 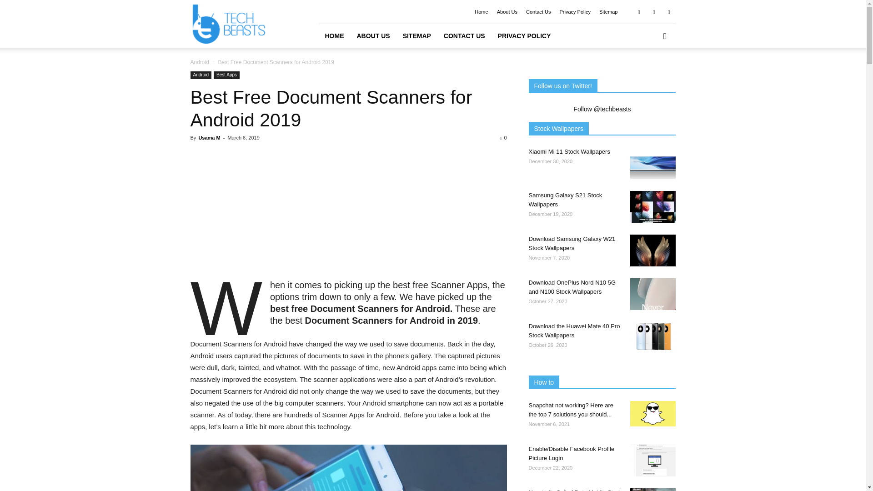 I want to click on About Us, so click(x=507, y=12).